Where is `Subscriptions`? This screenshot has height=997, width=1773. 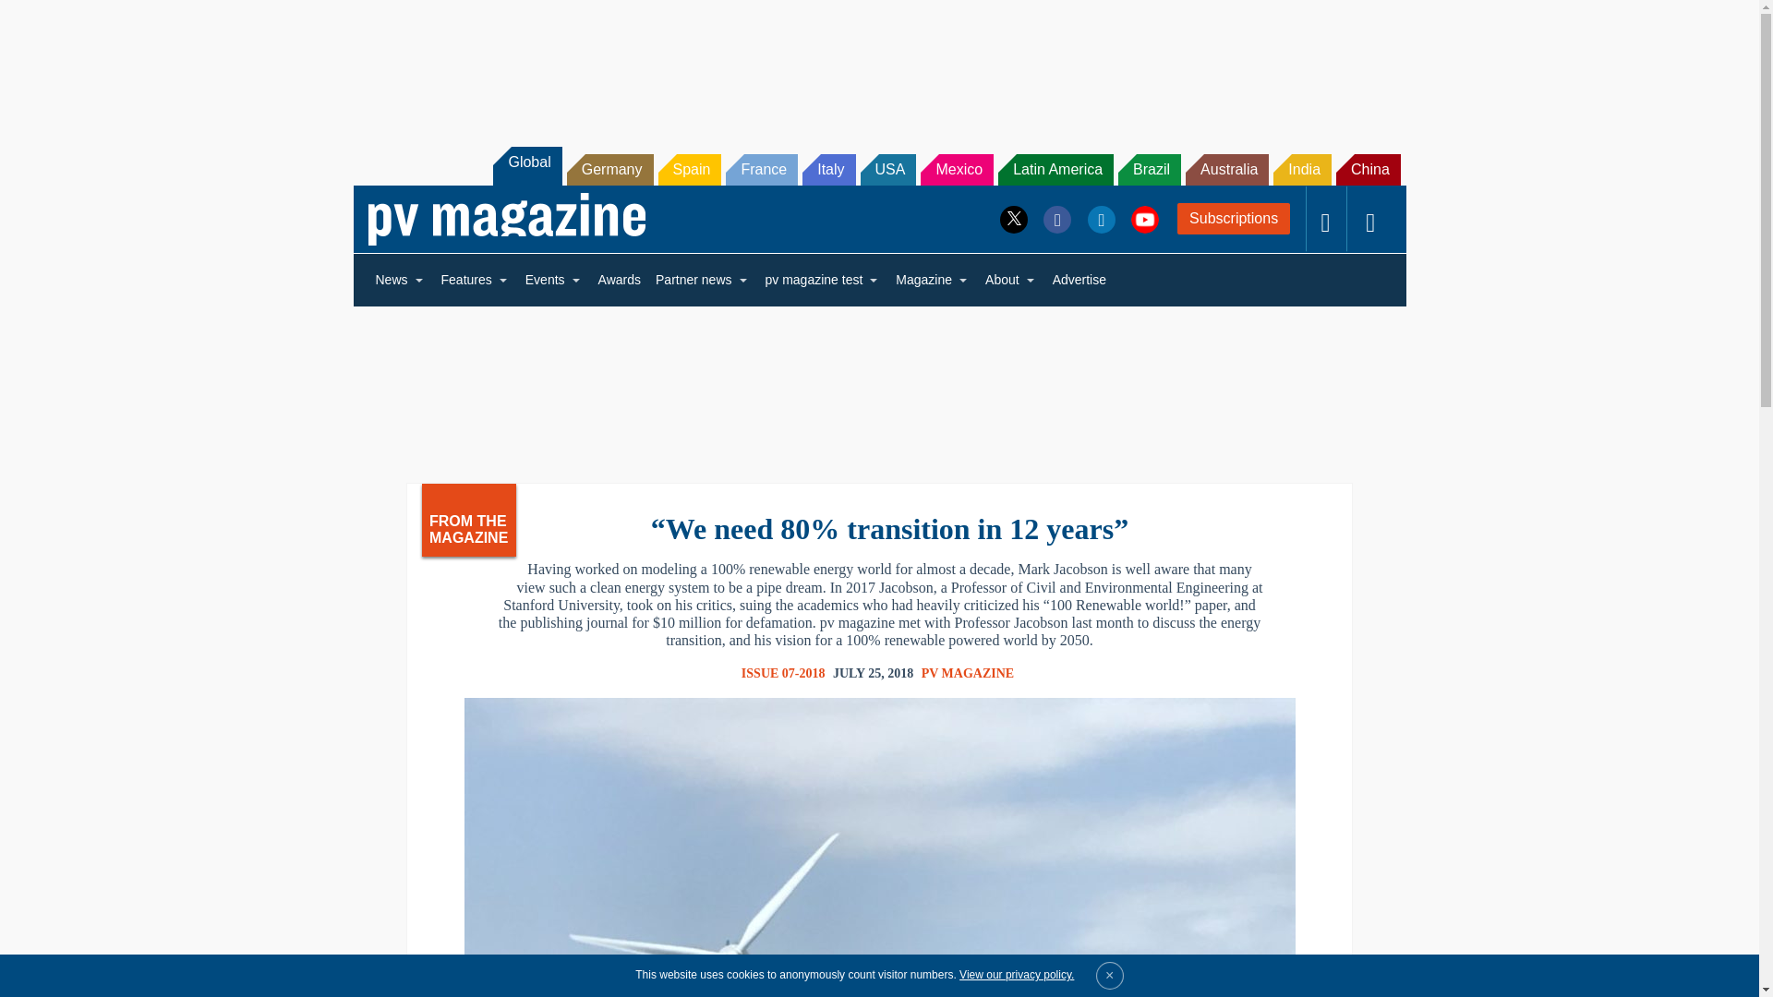 Subscriptions is located at coordinates (1234, 218).